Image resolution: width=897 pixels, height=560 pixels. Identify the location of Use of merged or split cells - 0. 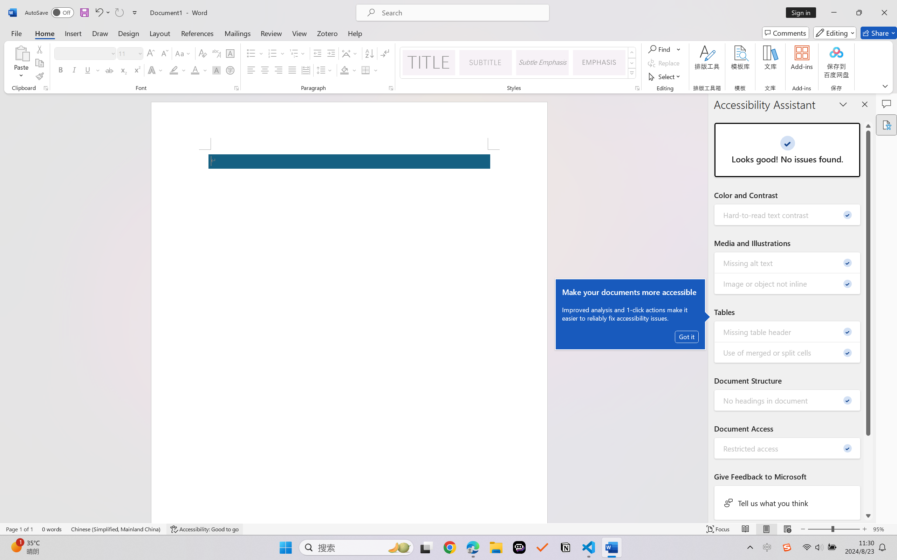
(788, 352).